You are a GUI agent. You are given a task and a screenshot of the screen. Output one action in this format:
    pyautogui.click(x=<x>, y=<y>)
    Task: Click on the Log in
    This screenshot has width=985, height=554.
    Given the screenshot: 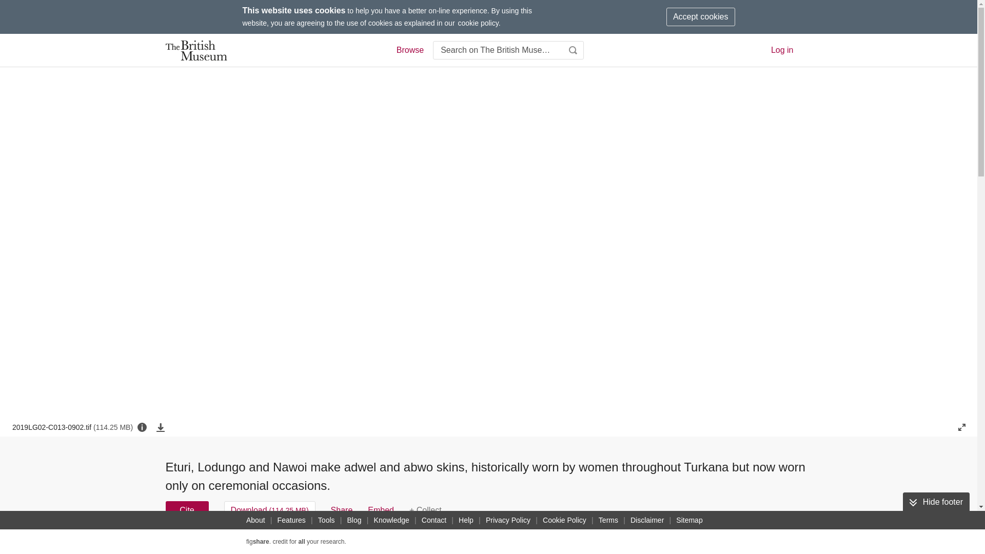 What is the action you would take?
    pyautogui.click(x=782, y=49)
    